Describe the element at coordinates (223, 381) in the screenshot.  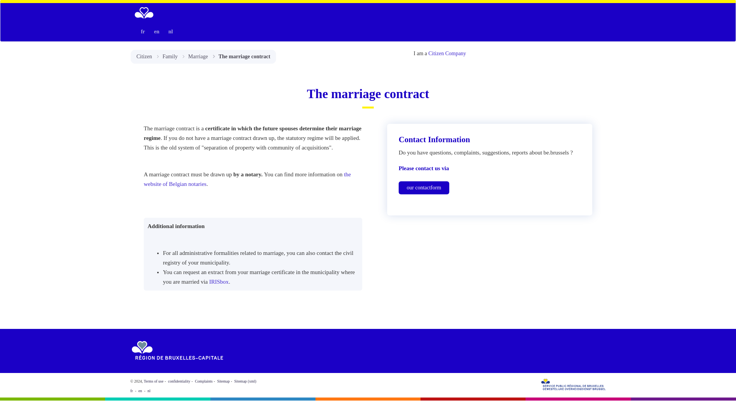
I see `Sitemap` at that location.